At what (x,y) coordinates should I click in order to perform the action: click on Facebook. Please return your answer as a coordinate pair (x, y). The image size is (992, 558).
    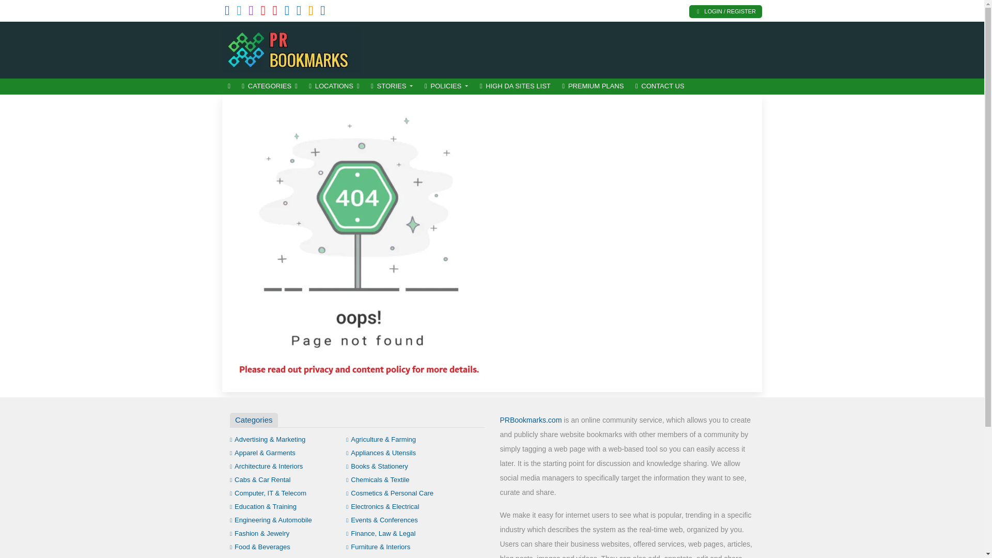
    Looking at the image, I should click on (227, 12).